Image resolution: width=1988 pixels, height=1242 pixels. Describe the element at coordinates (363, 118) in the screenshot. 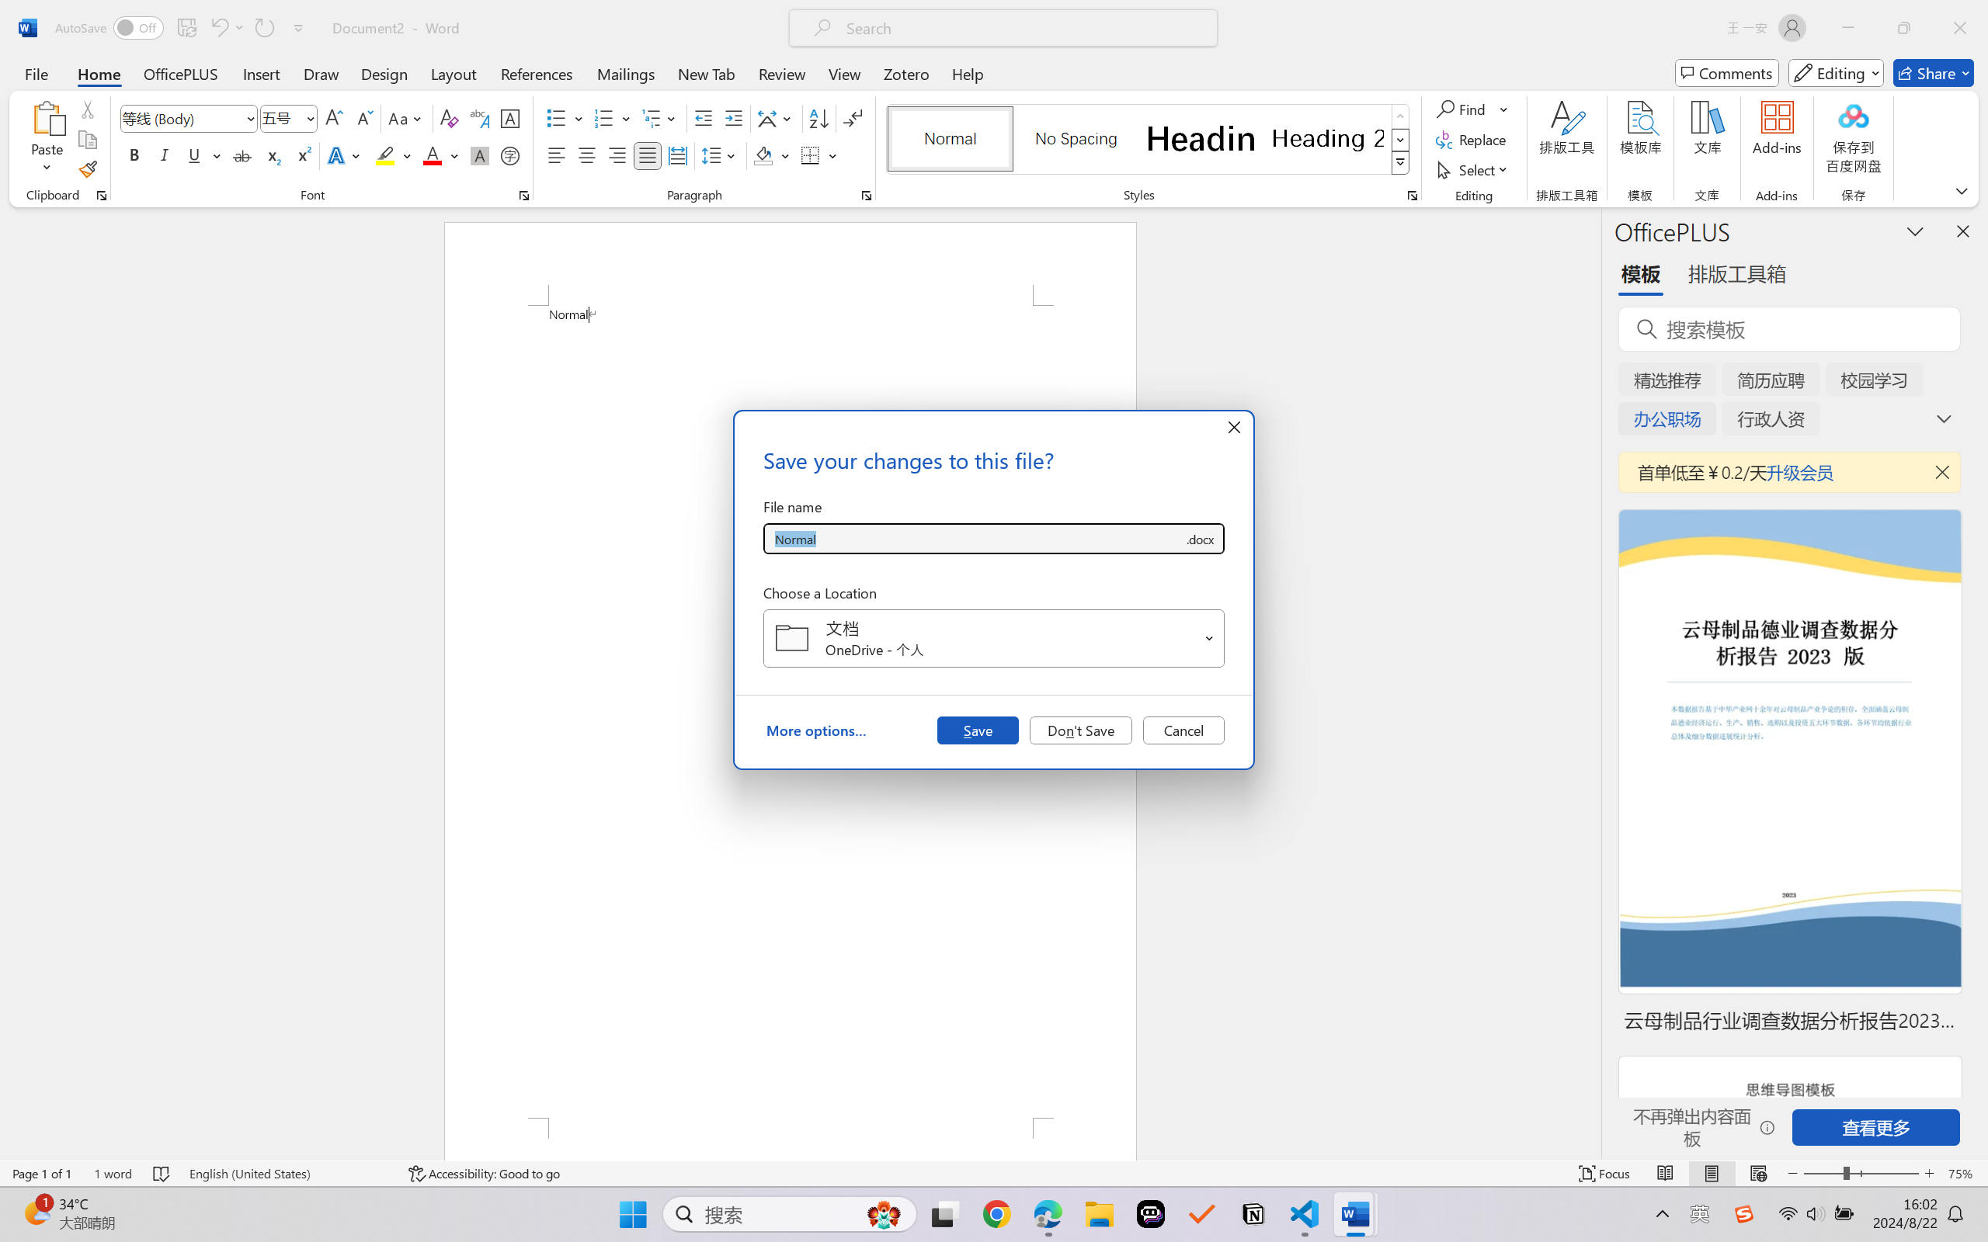

I see `Shrink Font` at that location.